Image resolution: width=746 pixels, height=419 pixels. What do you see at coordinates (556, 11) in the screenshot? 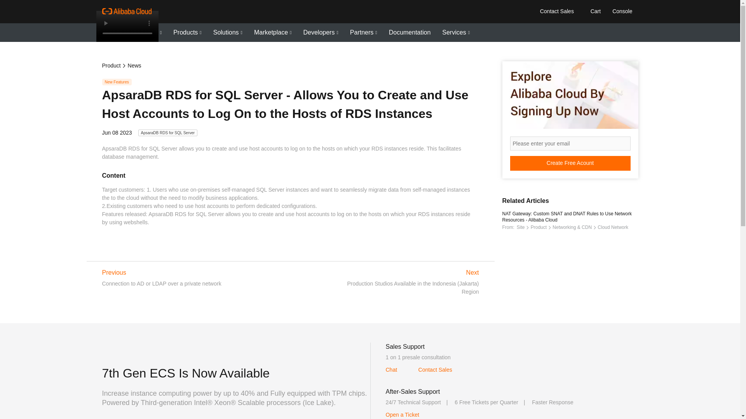
I see `Contact Sales` at bounding box center [556, 11].